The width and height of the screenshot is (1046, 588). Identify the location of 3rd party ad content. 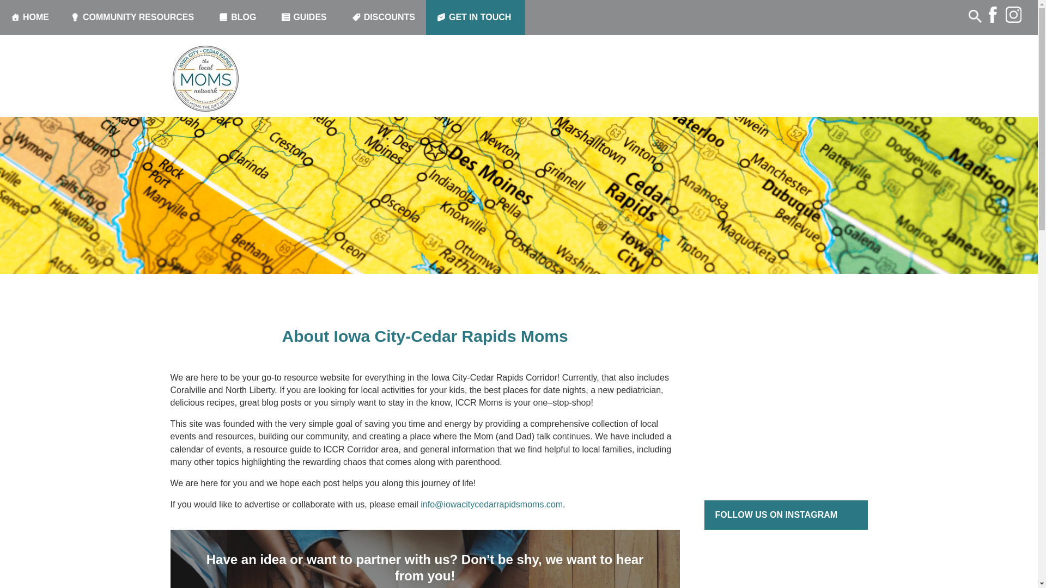
(786, 407).